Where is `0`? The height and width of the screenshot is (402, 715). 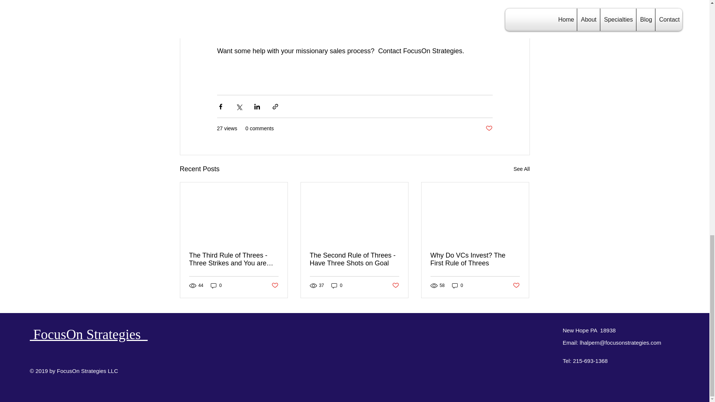 0 is located at coordinates (337, 285).